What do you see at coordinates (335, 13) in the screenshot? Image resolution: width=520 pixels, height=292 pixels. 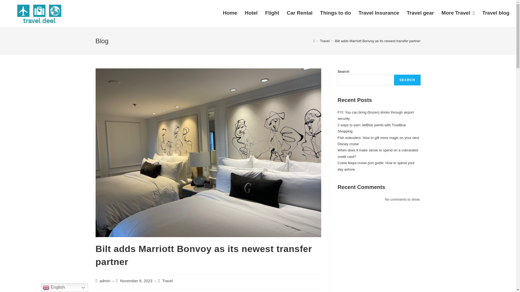 I see `Things to do` at bounding box center [335, 13].